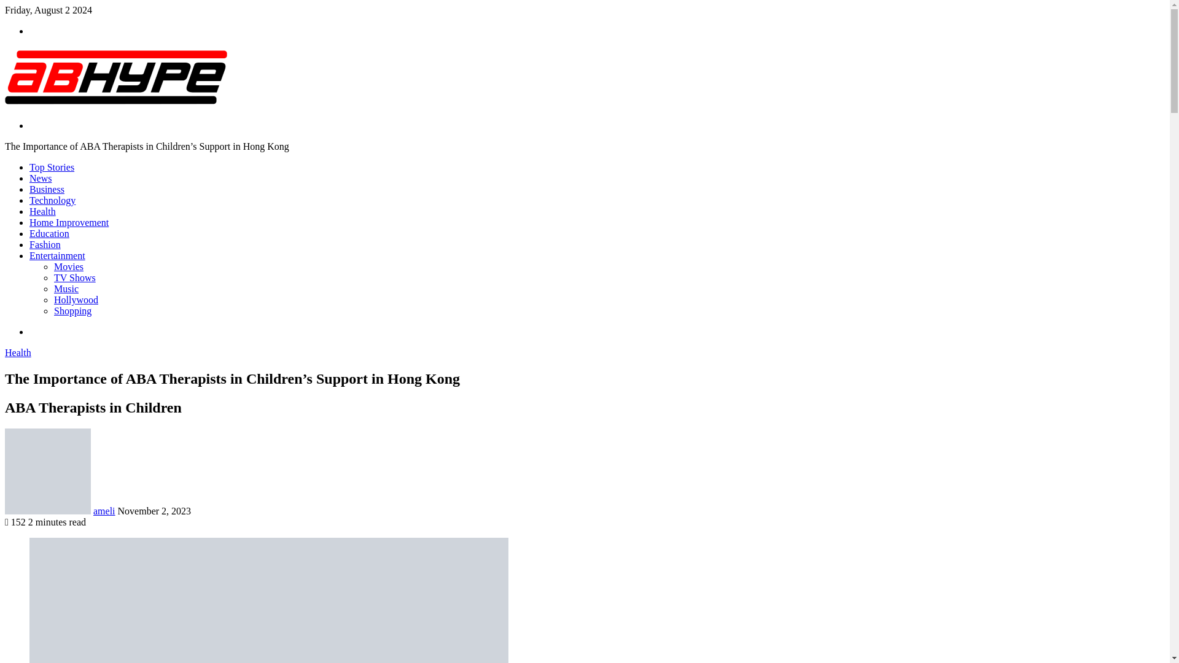  I want to click on News, so click(41, 178).